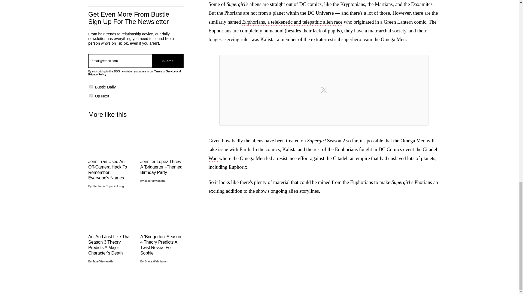 The height and width of the screenshot is (294, 523). Describe the element at coordinates (97, 74) in the screenshot. I see `Privacy Policy` at that location.